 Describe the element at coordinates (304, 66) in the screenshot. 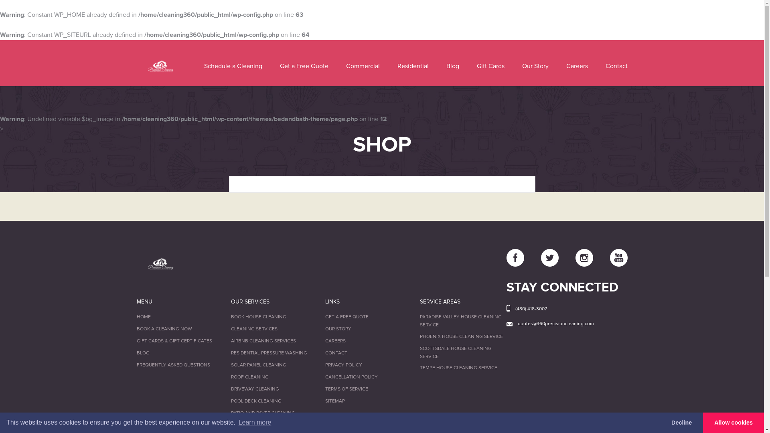

I see `Get a Free Quote` at that location.